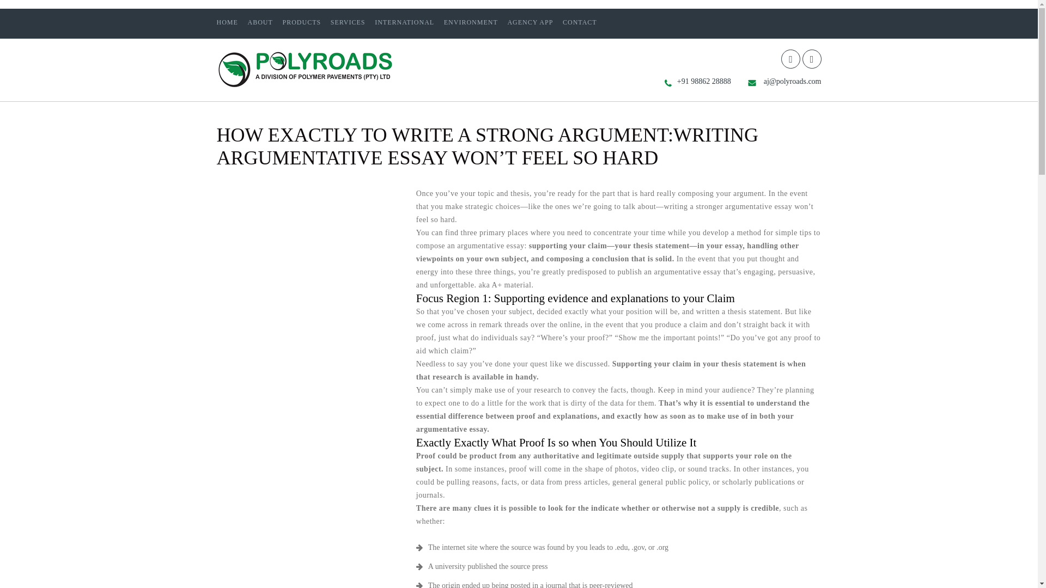 Image resolution: width=1046 pixels, height=588 pixels. I want to click on AGENCY APP, so click(530, 22).